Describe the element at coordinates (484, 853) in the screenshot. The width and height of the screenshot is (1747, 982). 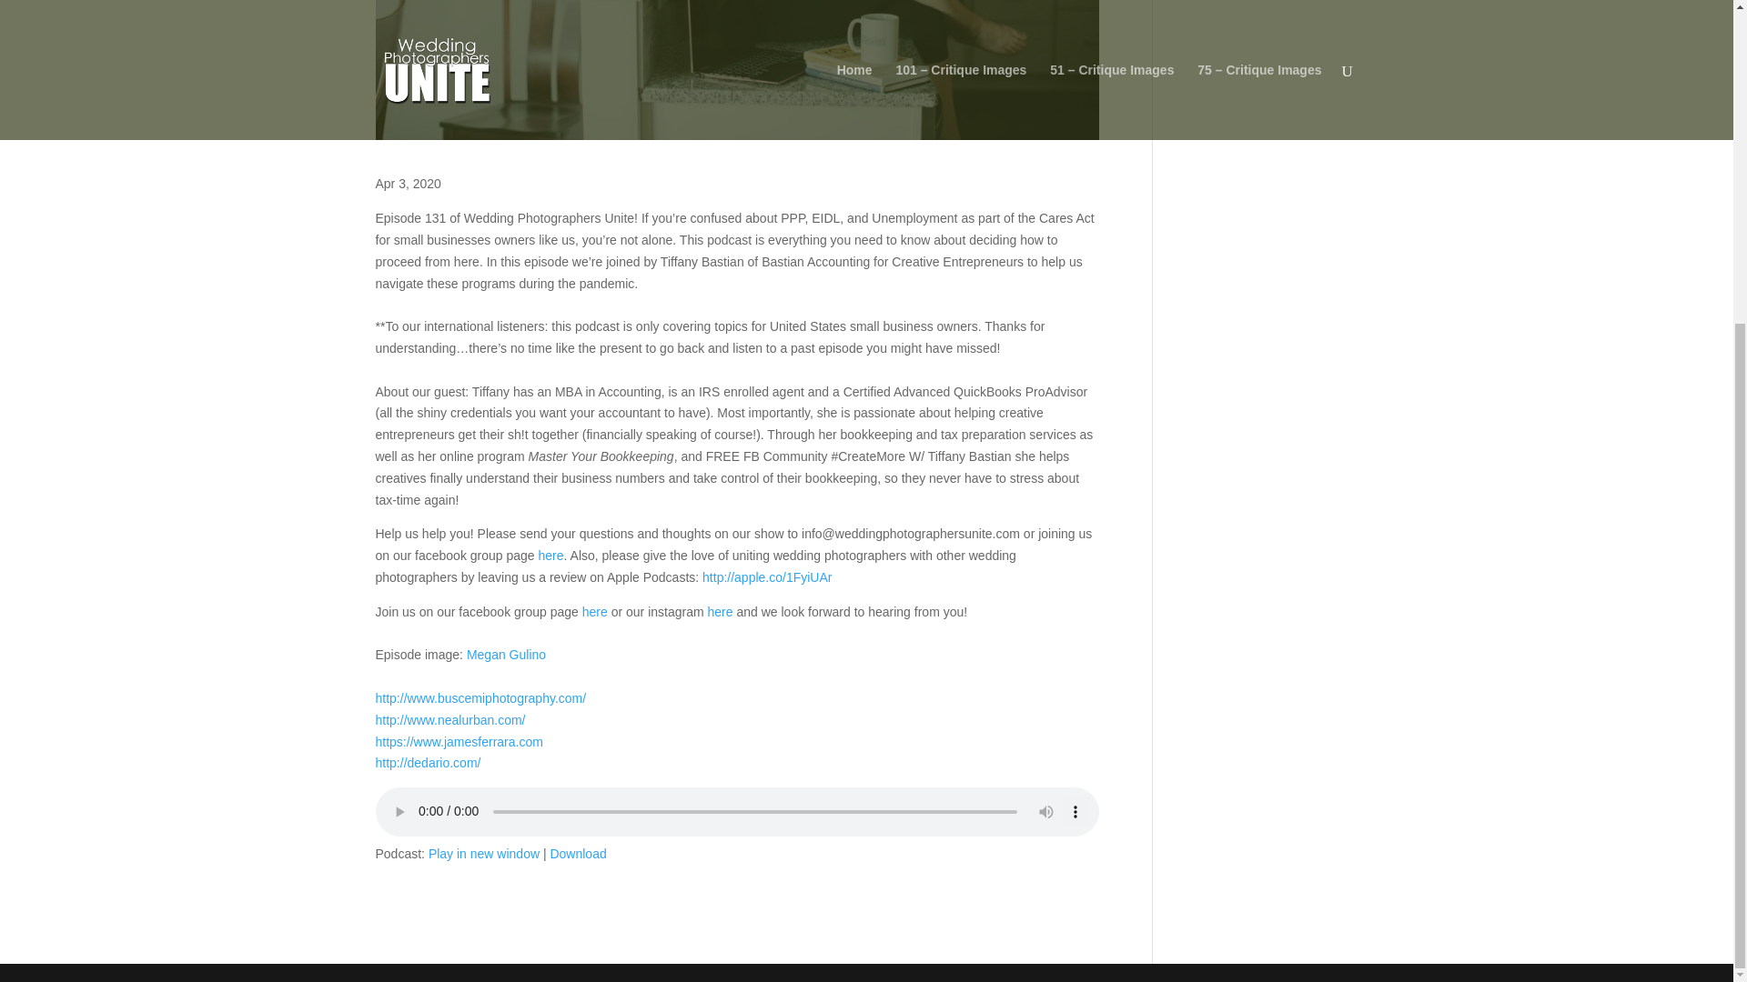
I see `Play in new window` at that location.